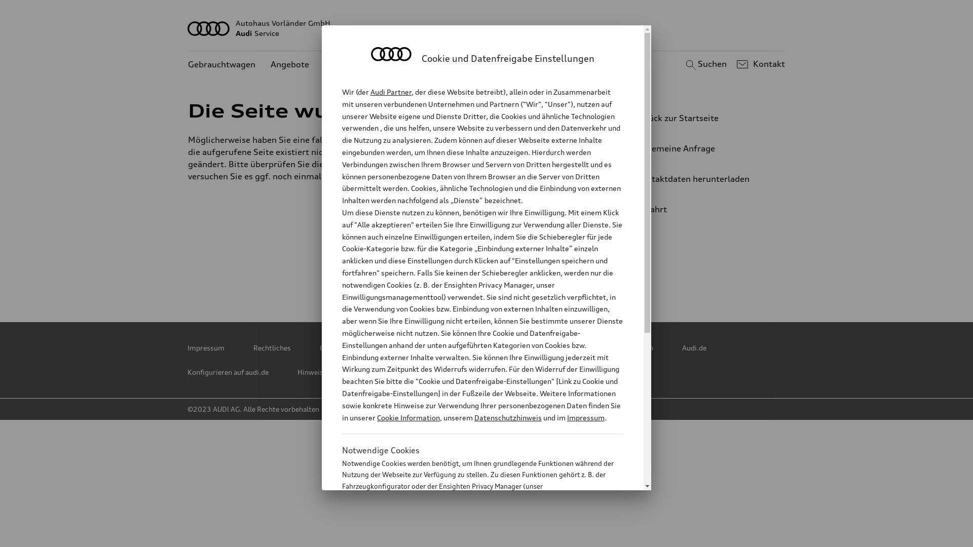 The width and height of the screenshot is (973, 547). Describe the element at coordinates (228, 372) in the screenshot. I see `Konfigurieren auf audi.de` at that location.